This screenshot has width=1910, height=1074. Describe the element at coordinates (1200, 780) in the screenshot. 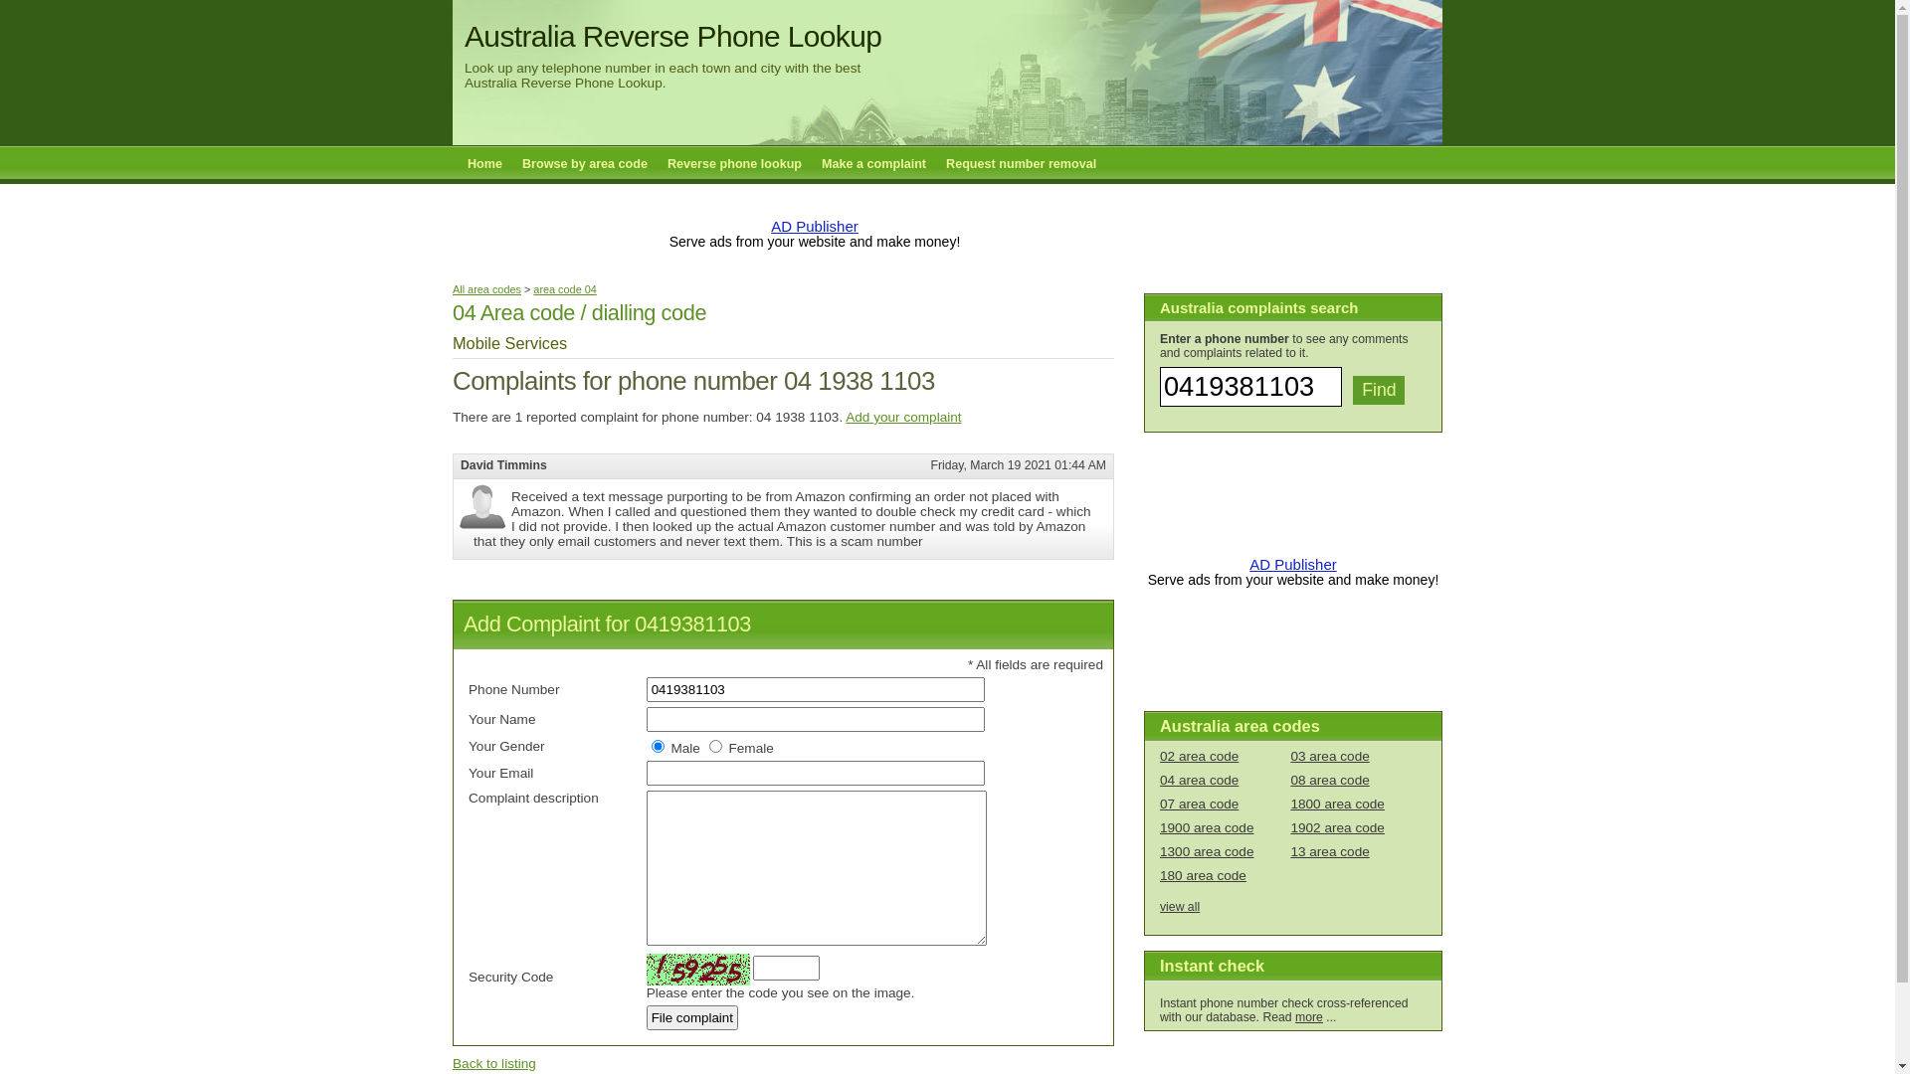

I see `04 area code` at that location.